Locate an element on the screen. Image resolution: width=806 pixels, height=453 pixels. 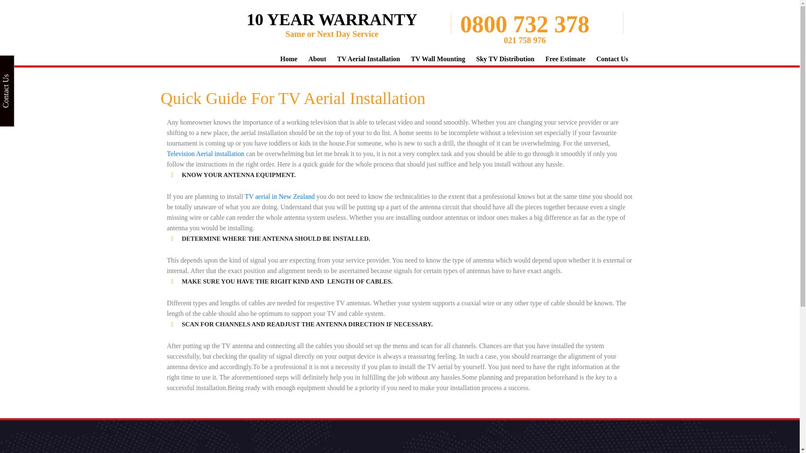
Contact Us is located at coordinates (612, 59).